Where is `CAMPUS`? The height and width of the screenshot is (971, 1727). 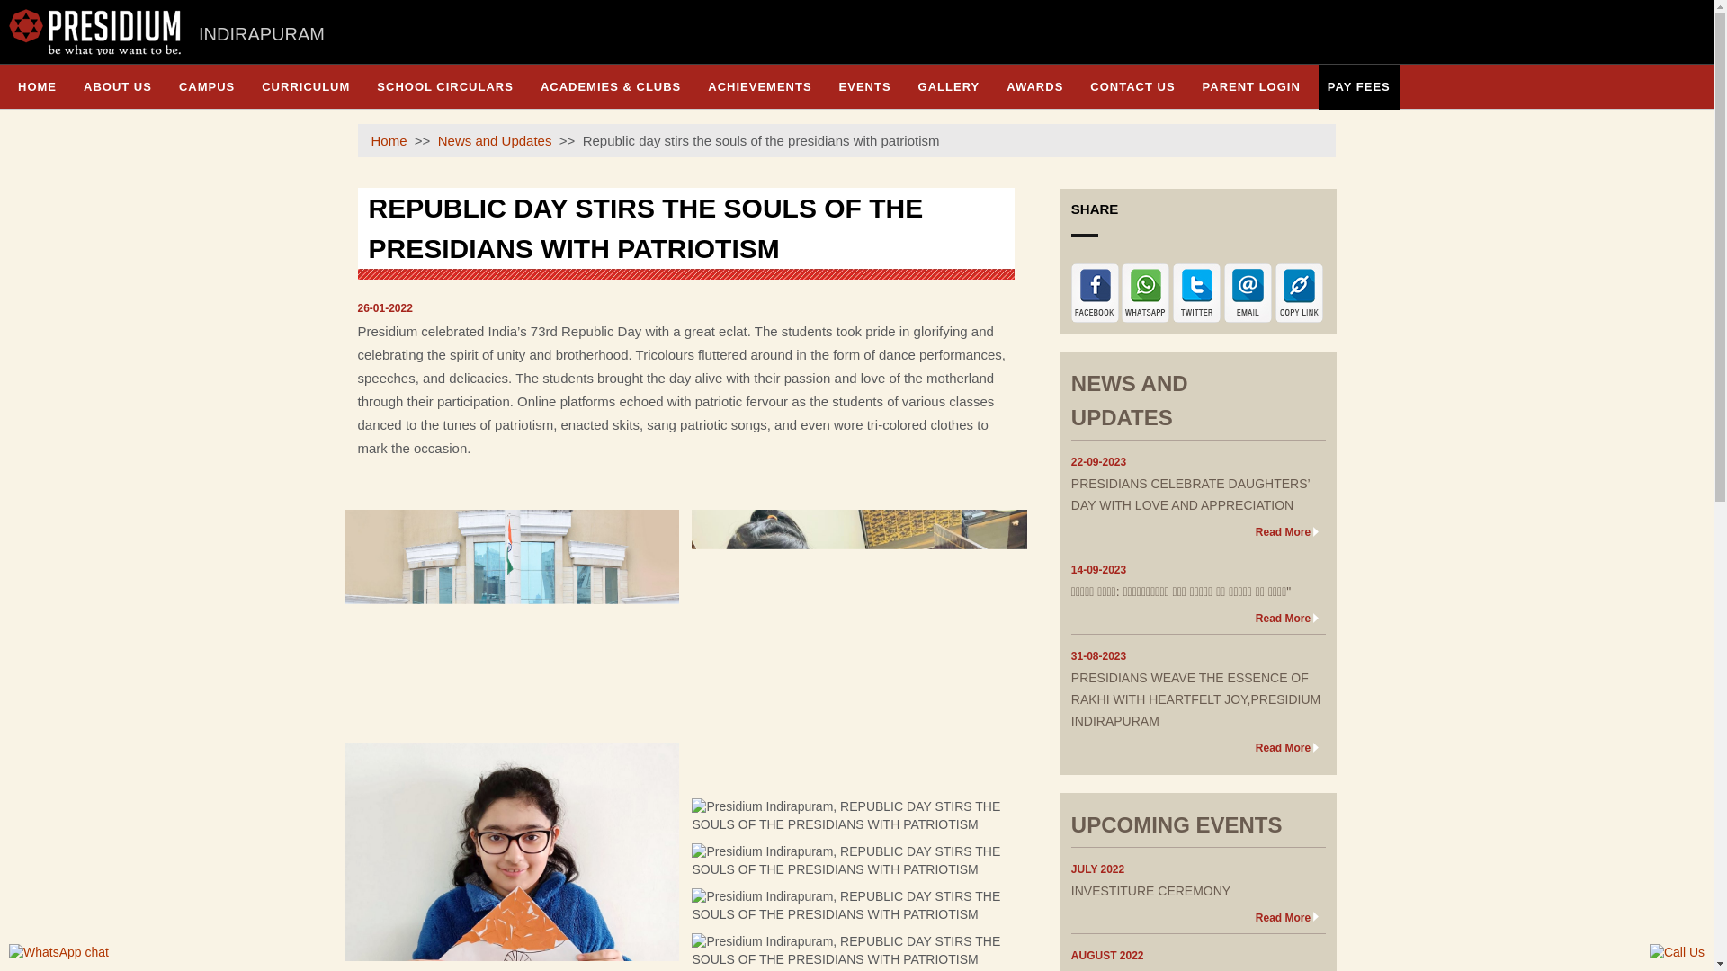
CAMPUS is located at coordinates (206, 86).